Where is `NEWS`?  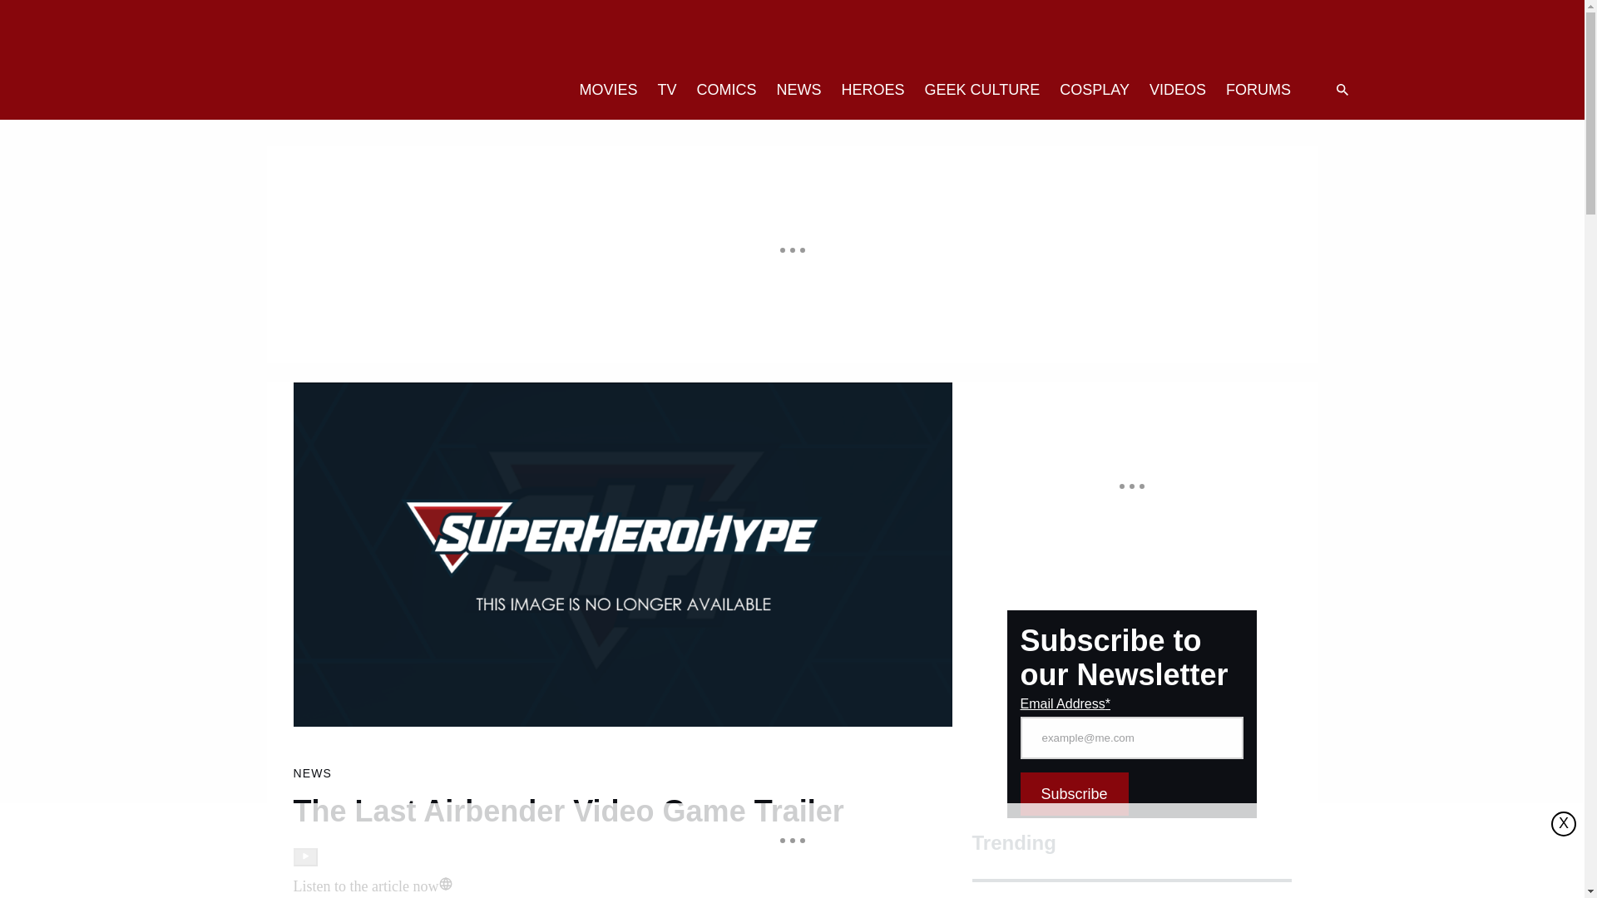
NEWS is located at coordinates (798, 90).